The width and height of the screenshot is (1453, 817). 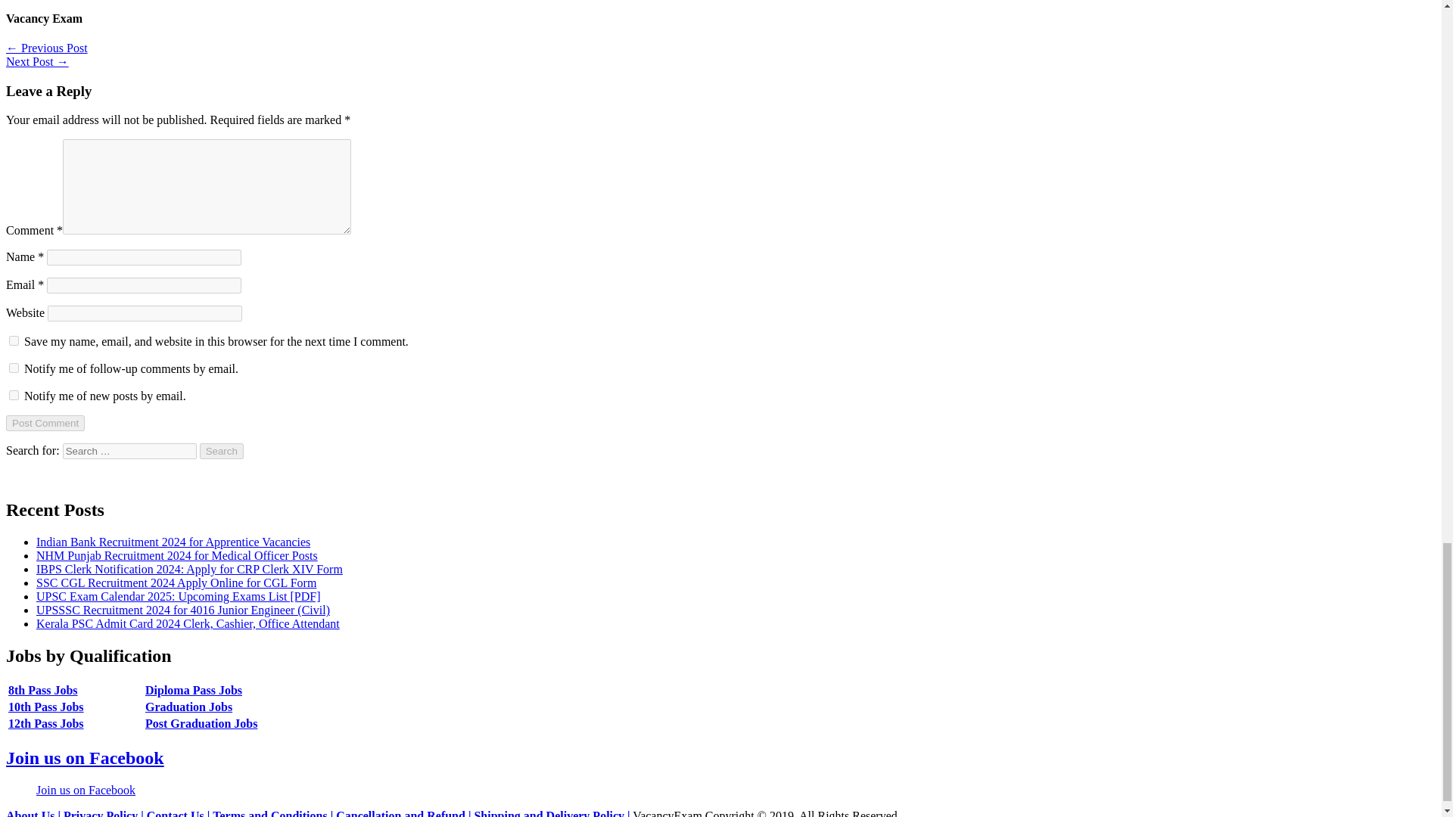 I want to click on IBPS Clerk Notification 2024: Apply for CRP Clerk XIV Form, so click(x=189, y=569).